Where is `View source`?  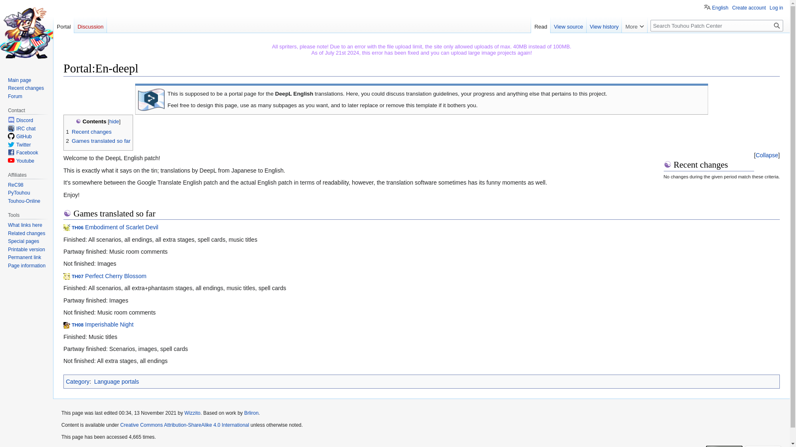
View source is located at coordinates (569, 24).